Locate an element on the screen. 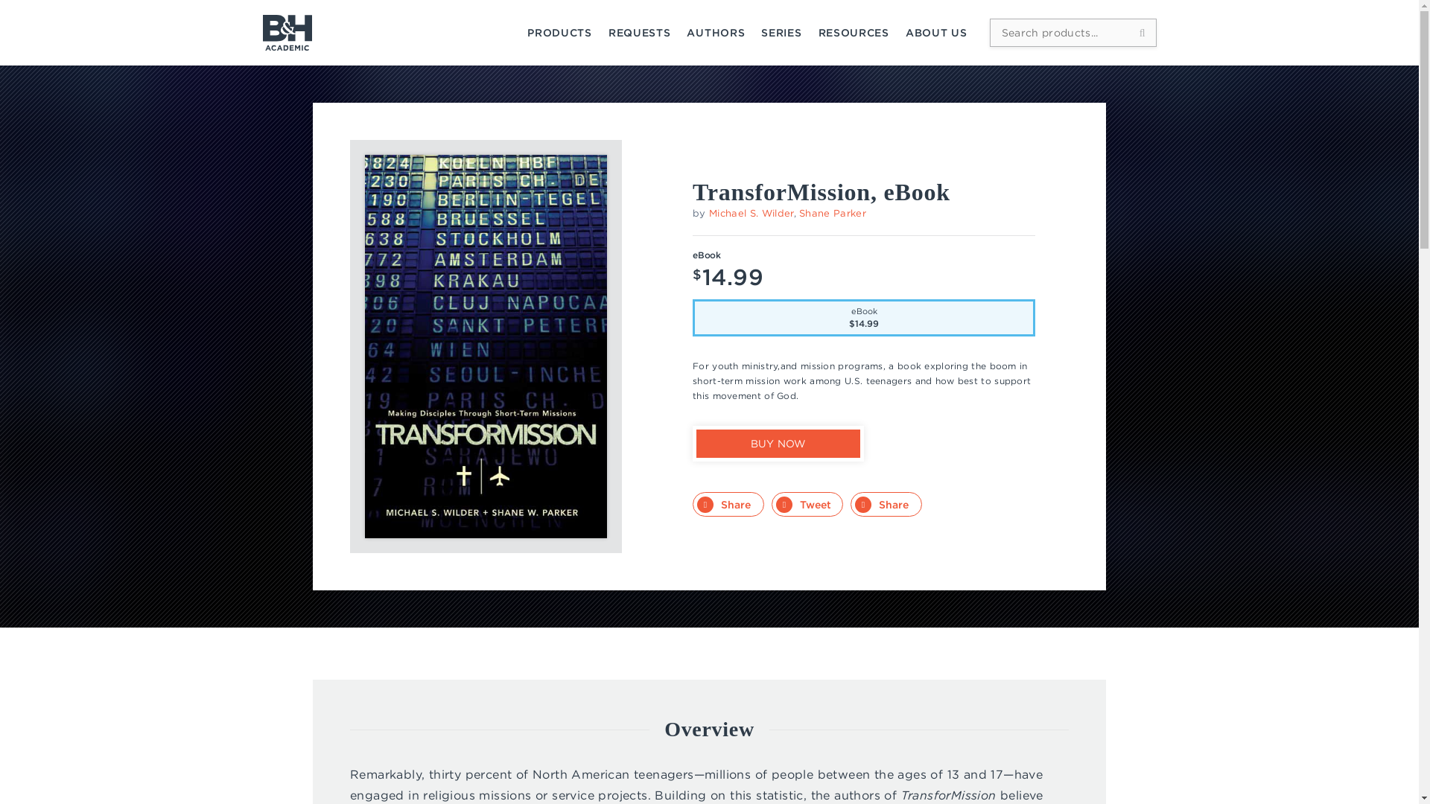 The width and height of the screenshot is (1430, 804). PRODUCTS is located at coordinates (559, 32).